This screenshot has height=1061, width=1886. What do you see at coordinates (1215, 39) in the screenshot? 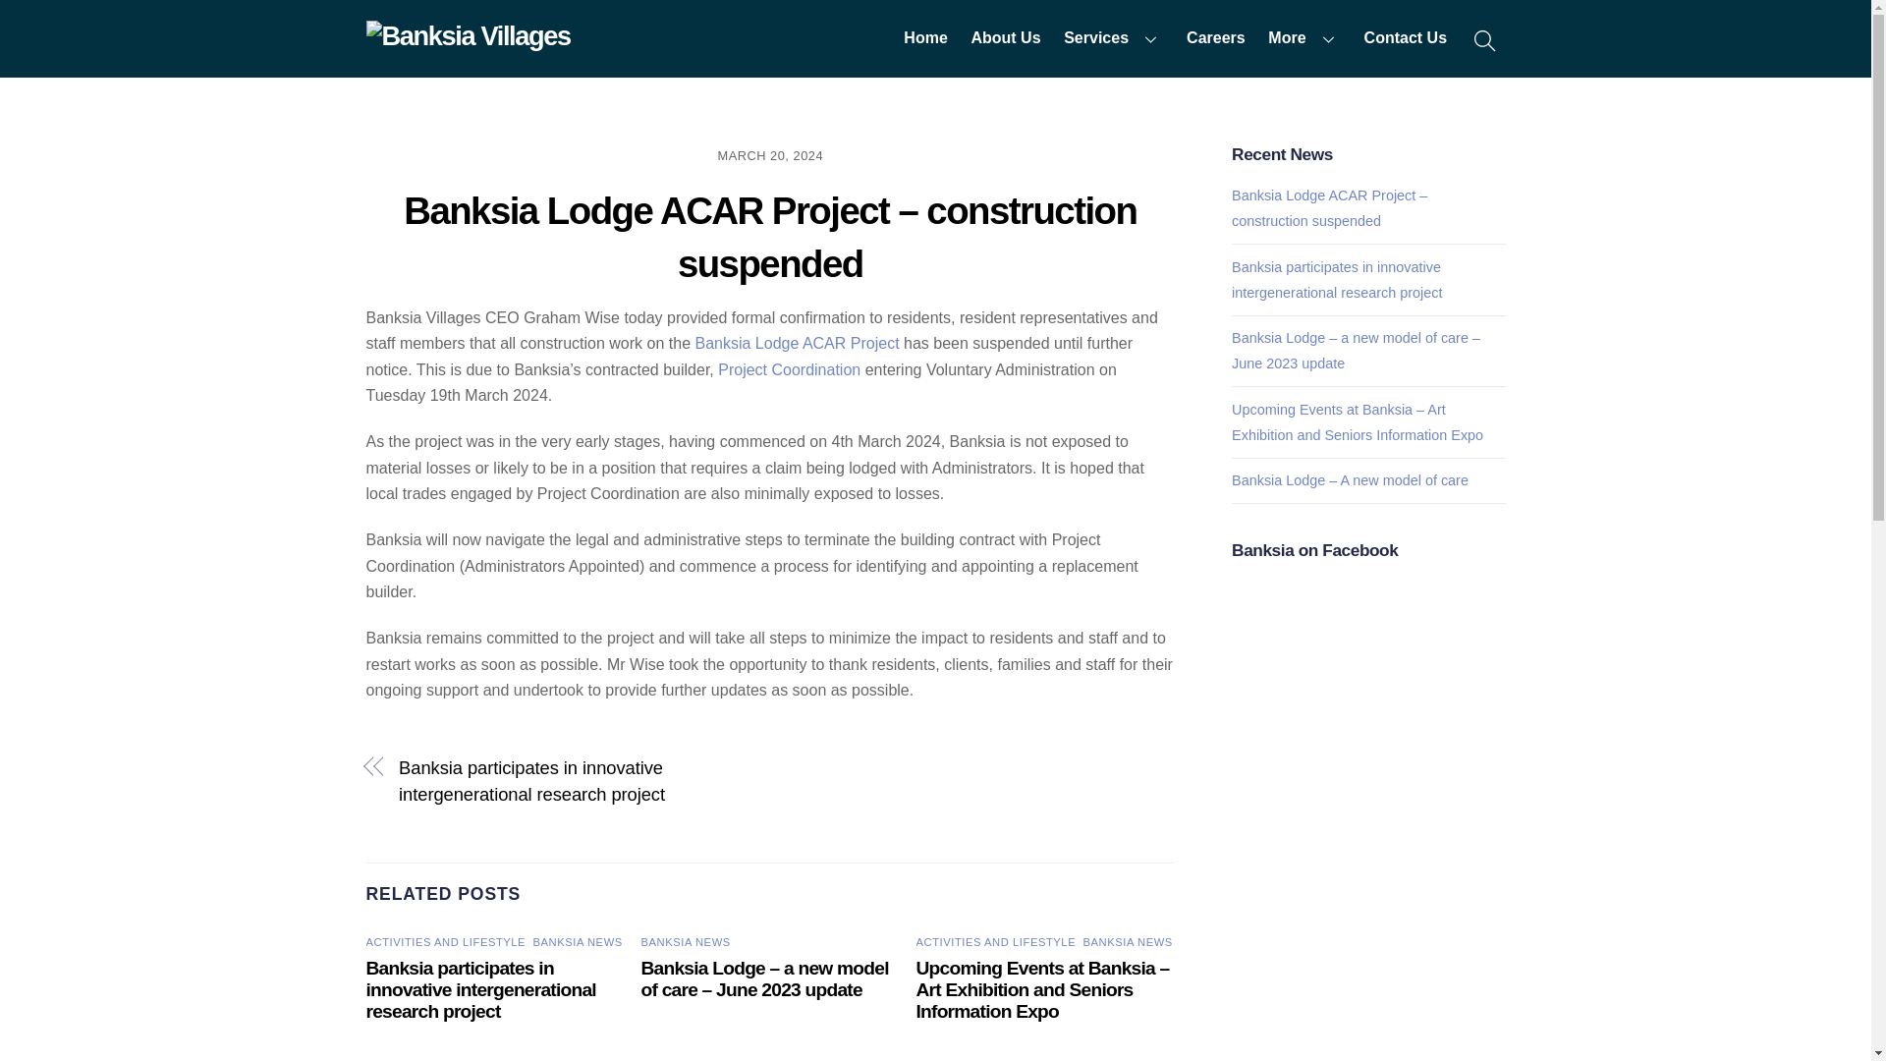
I see `Careers` at bounding box center [1215, 39].